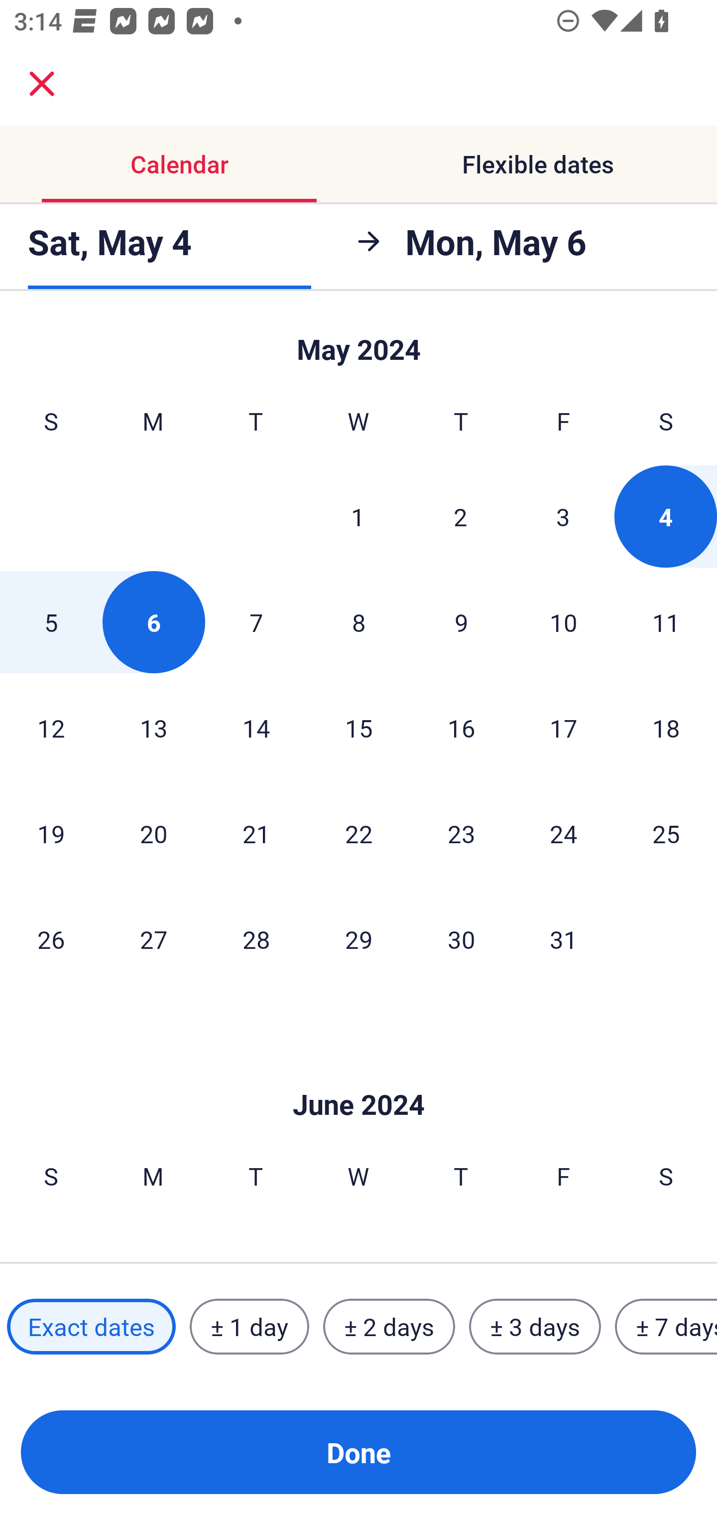 The image size is (717, 1515). Describe the element at coordinates (564, 728) in the screenshot. I see `17 Friday, May 17, 2024` at that location.